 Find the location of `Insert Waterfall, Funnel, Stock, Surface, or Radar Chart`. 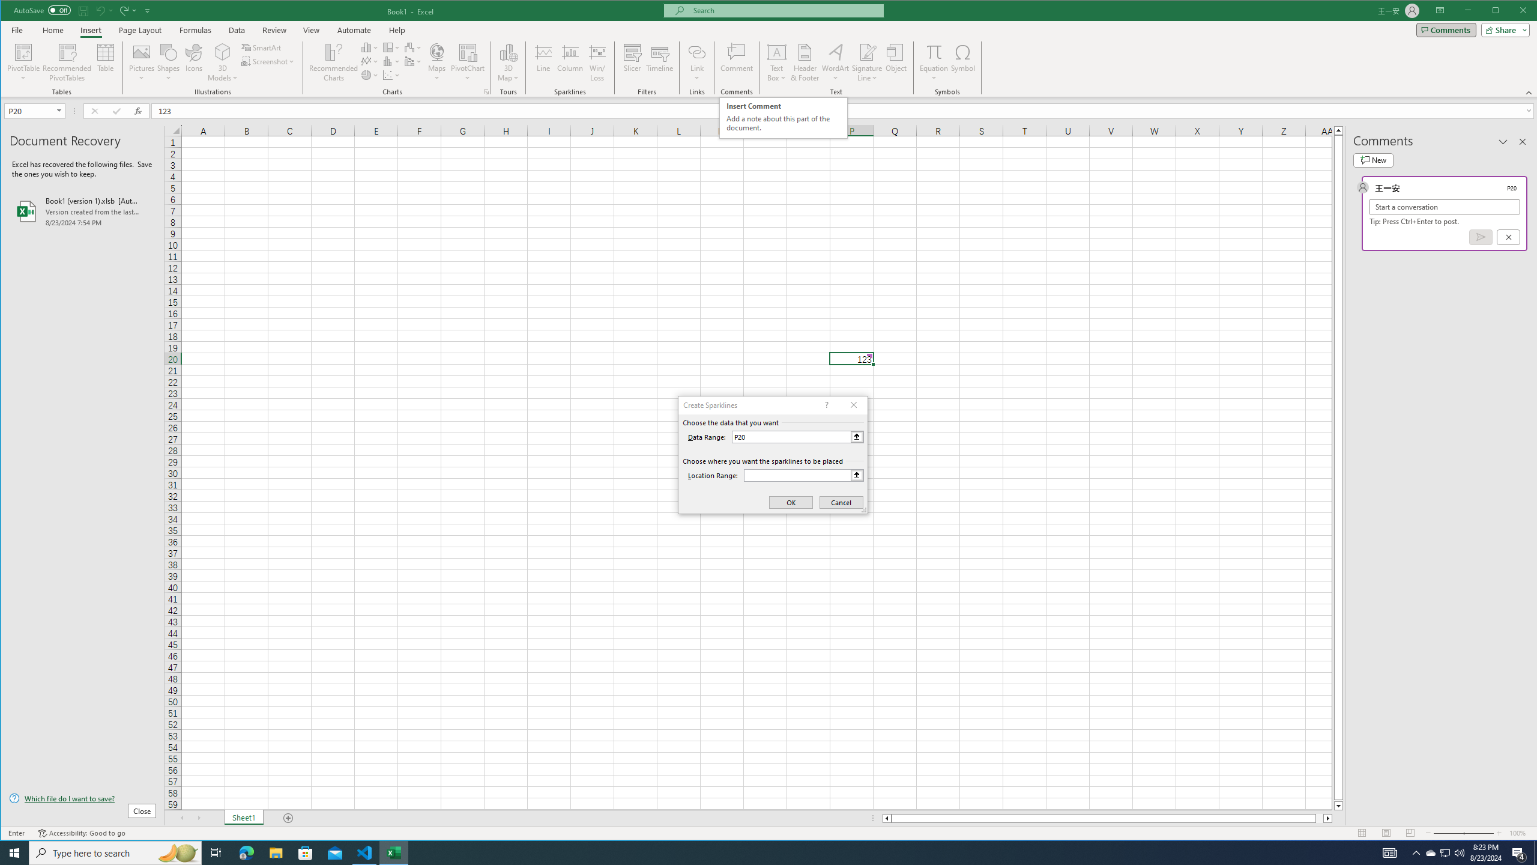

Insert Waterfall, Funnel, Stock, Surface, or Radar Chart is located at coordinates (413, 47).